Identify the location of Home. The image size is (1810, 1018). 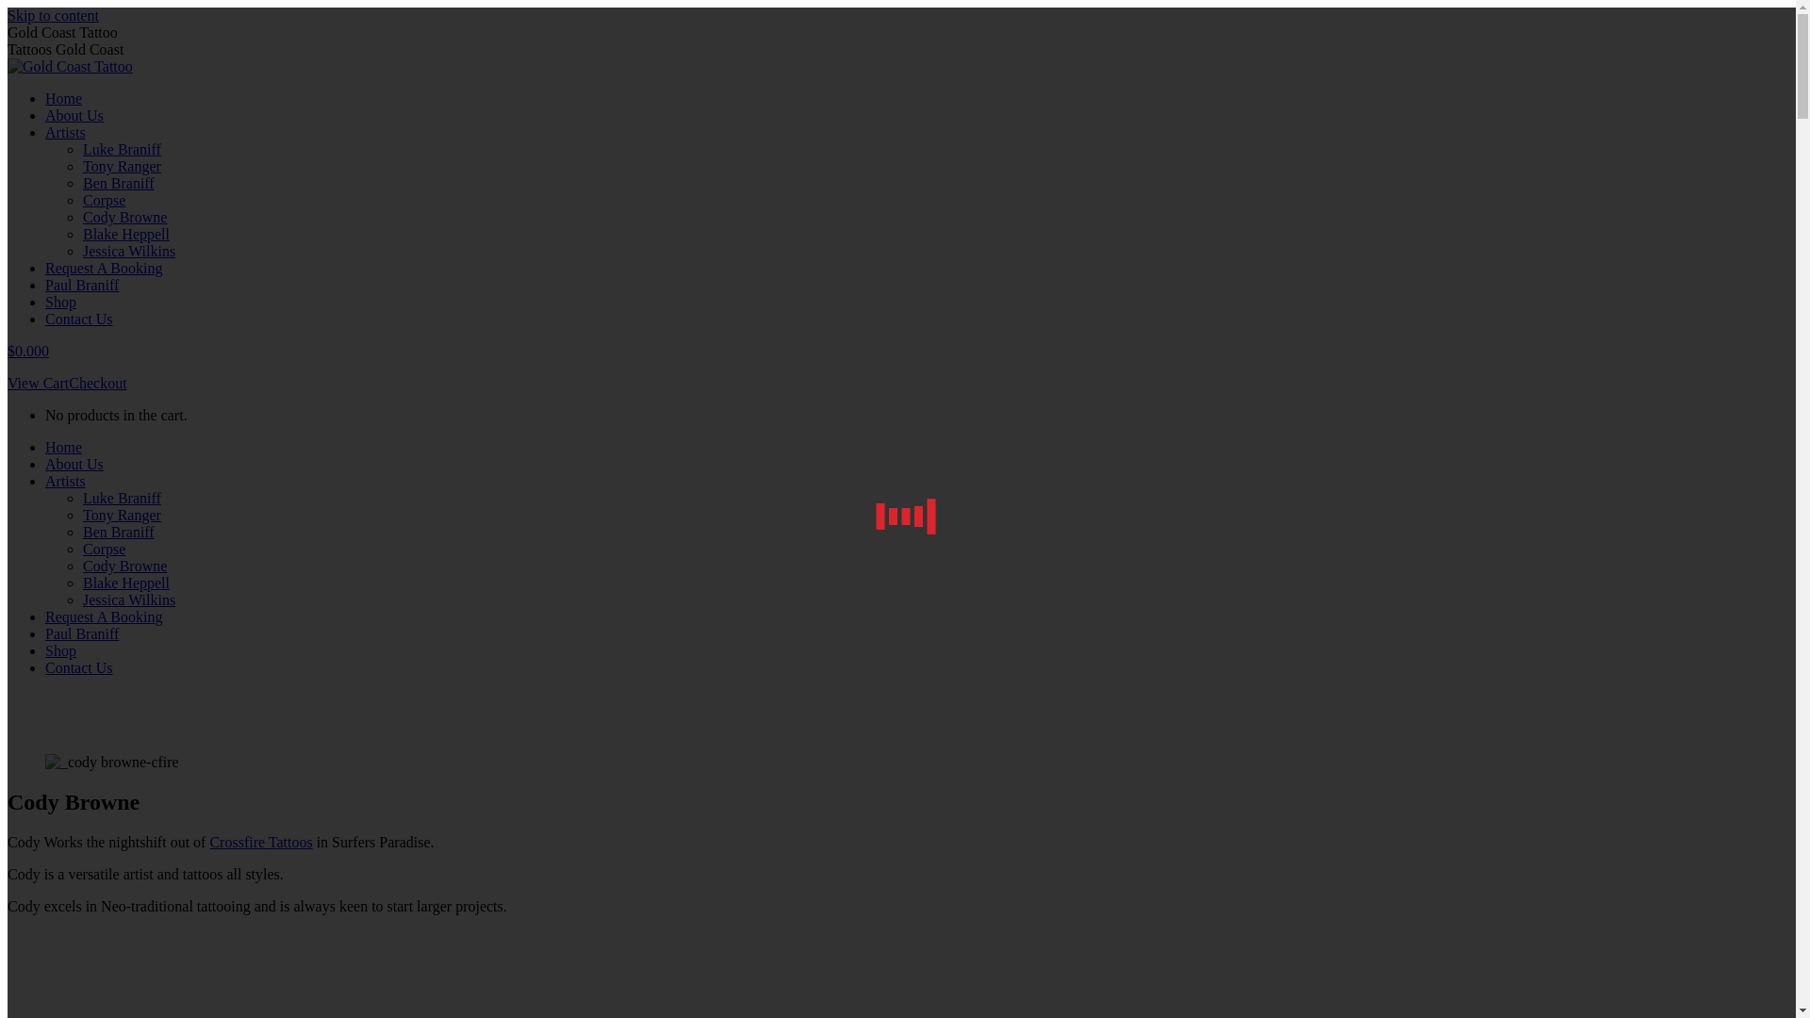
(64, 447).